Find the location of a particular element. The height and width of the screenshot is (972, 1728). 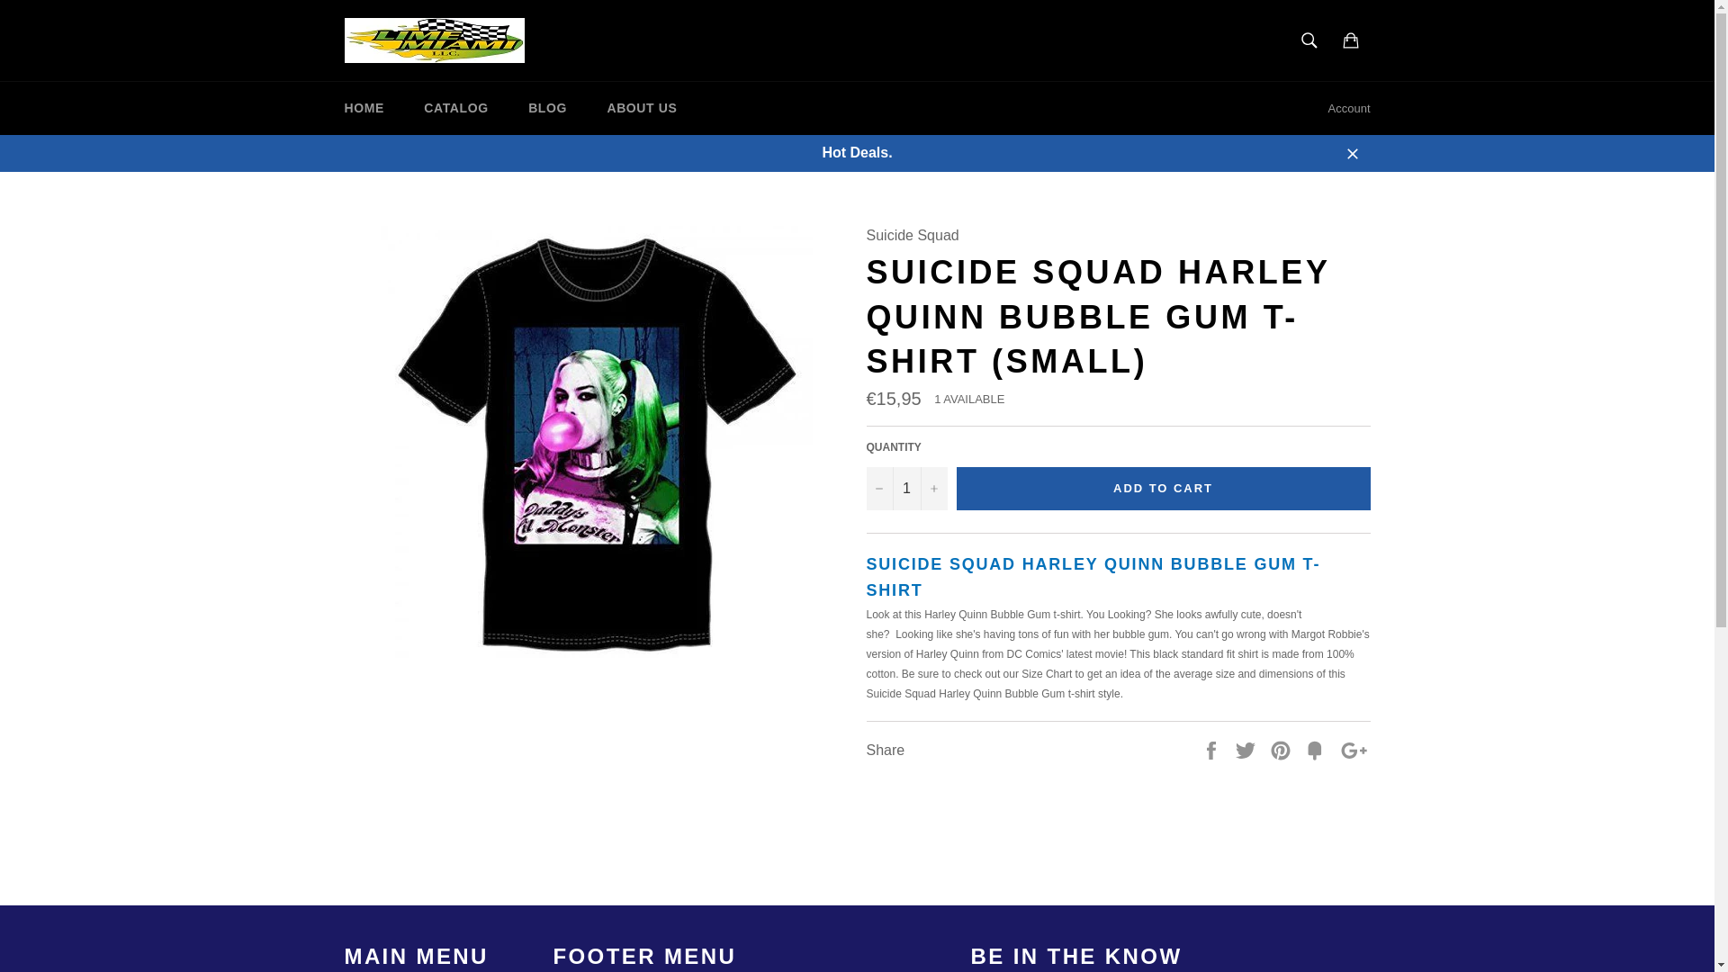

Pin it is located at coordinates (1282, 749).